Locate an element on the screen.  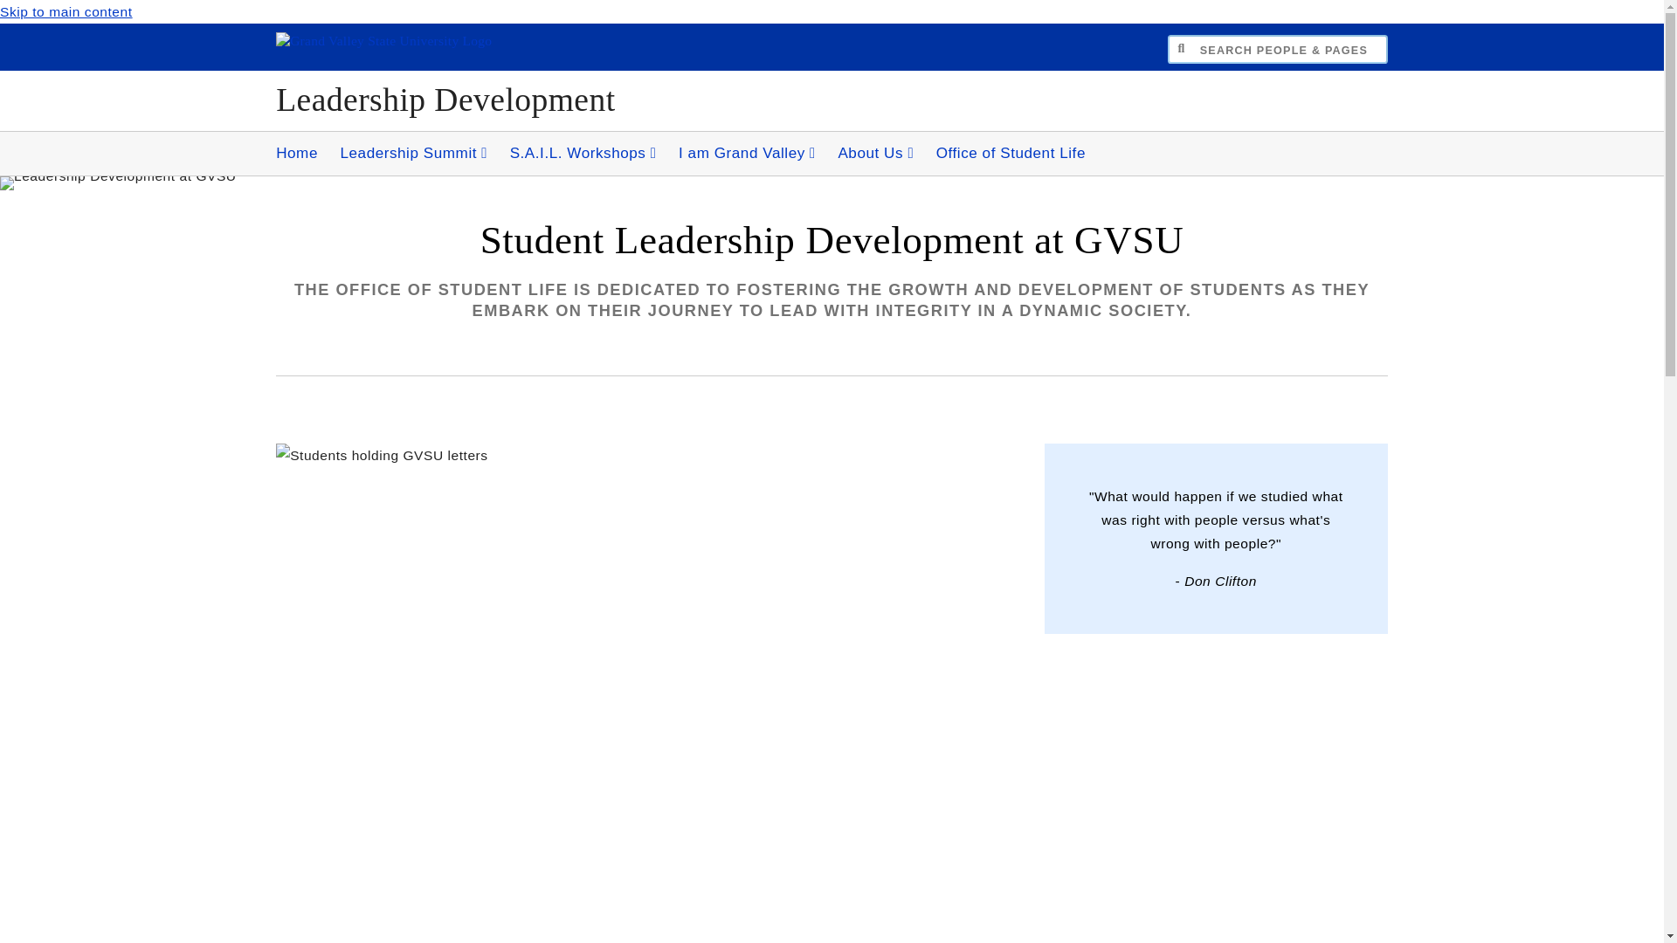
S.A.I.L. Workshops is located at coordinates (583, 154).